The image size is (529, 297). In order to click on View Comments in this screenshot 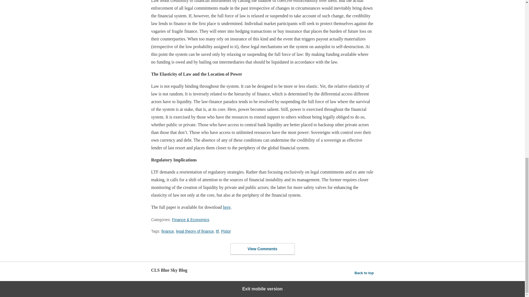, I will do `click(262, 249)`.